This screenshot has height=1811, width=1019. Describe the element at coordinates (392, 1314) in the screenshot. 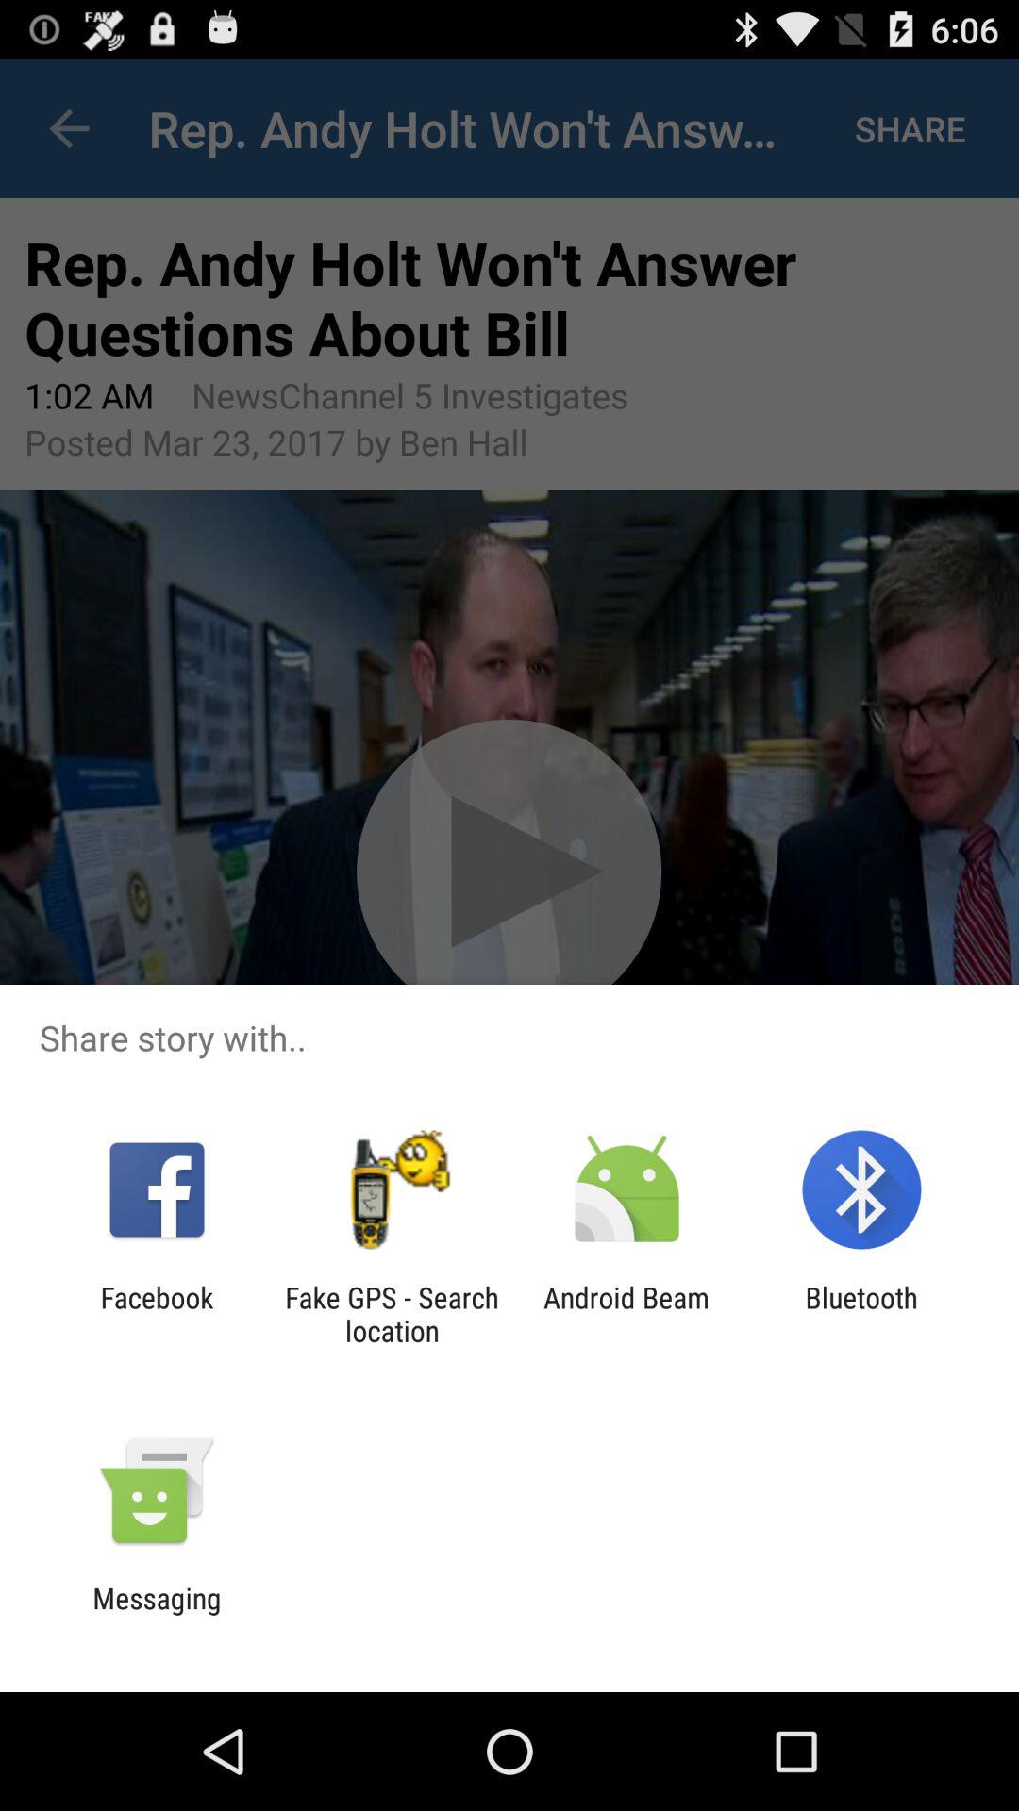

I see `choose the app to the right of the facebook` at that location.